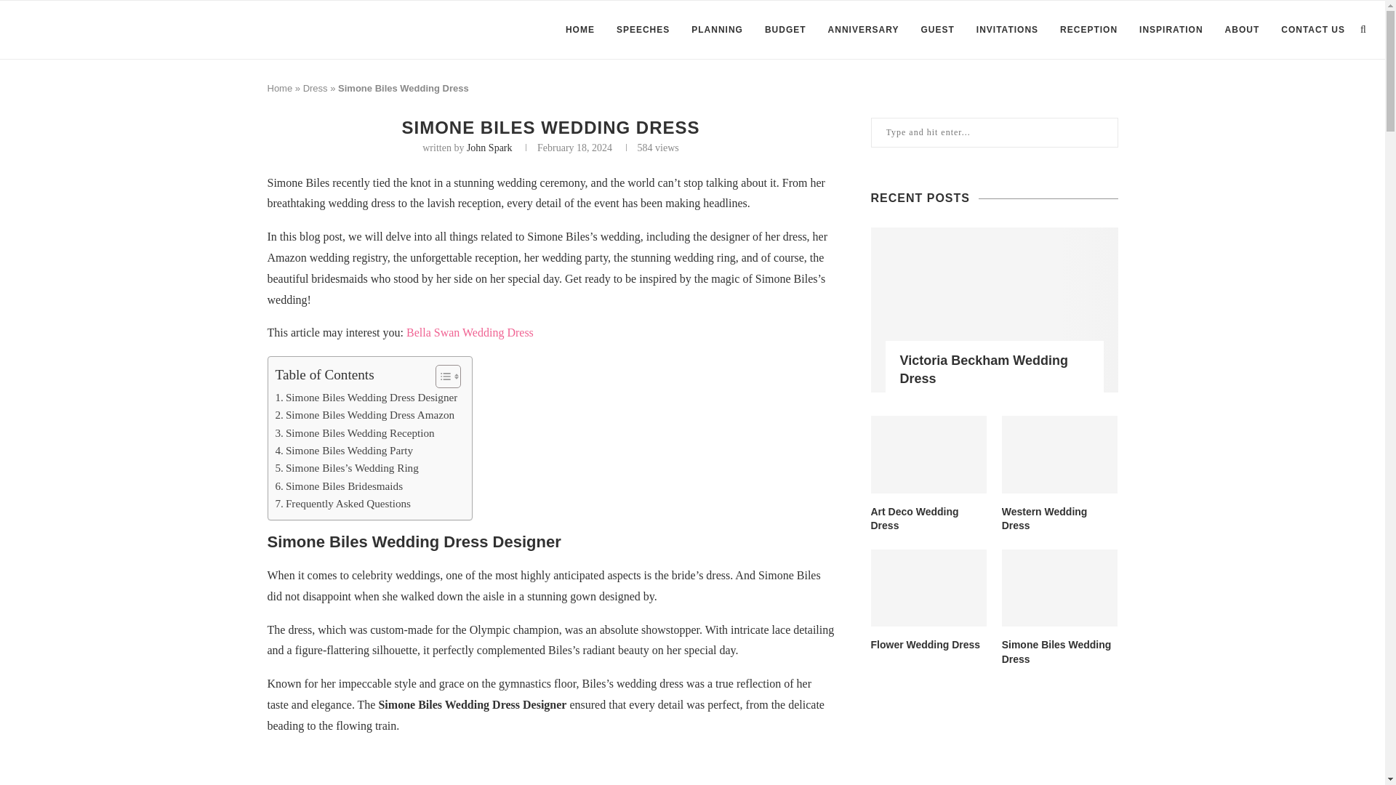  What do you see at coordinates (1060, 519) in the screenshot?
I see `Western Wedding Dress` at bounding box center [1060, 519].